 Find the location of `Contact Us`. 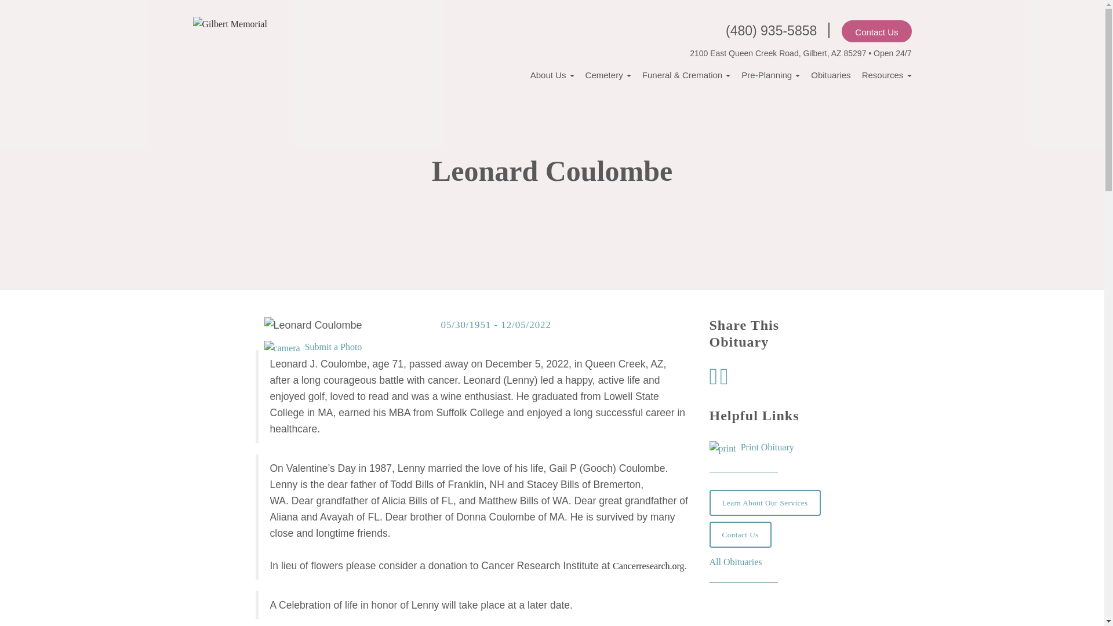

Contact Us is located at coordinates (876, 31).